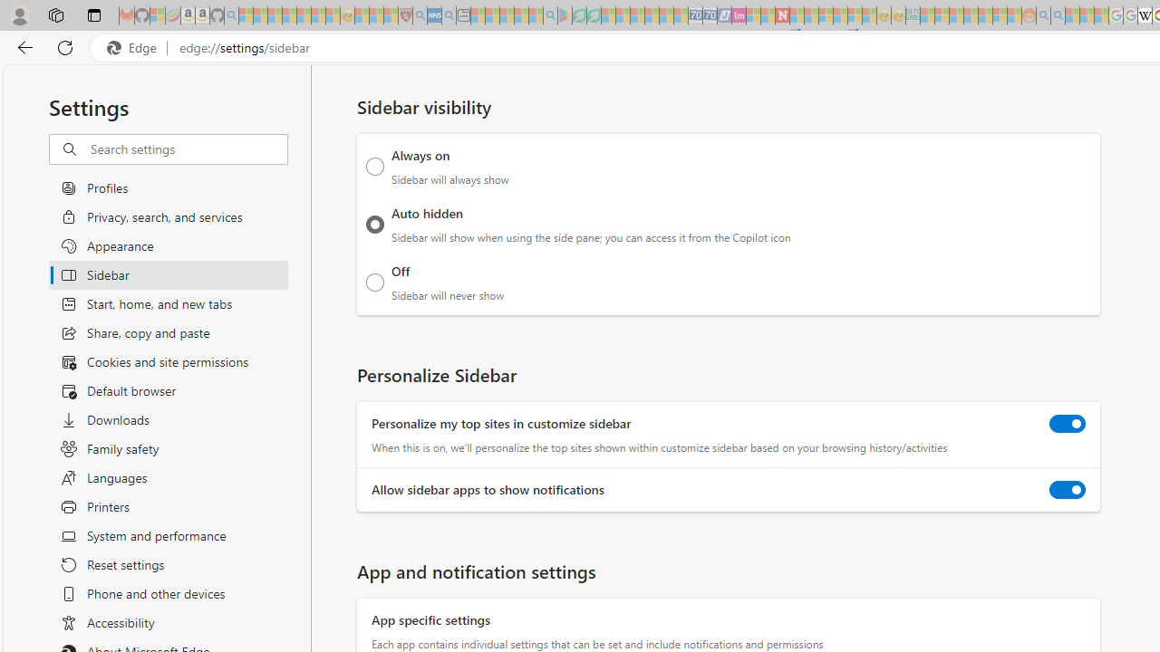  What do you see at coordinates (579, 16) in the screenshot?
I see `Terms of Use Agreement - Sleeping` at bounding box center [579, 16].